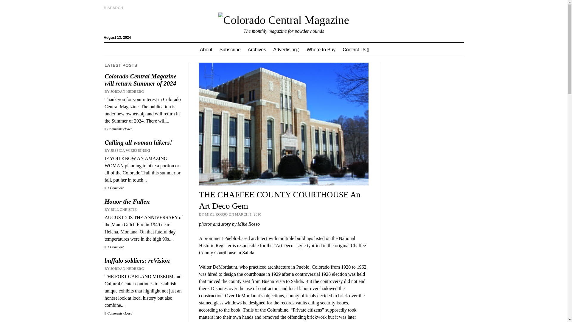 The height and width of the screenshot is (322, 572). What do you see at coordinates (286, 49) in the screenshot?
I see `Advertising` at bounding box center [286, 49].